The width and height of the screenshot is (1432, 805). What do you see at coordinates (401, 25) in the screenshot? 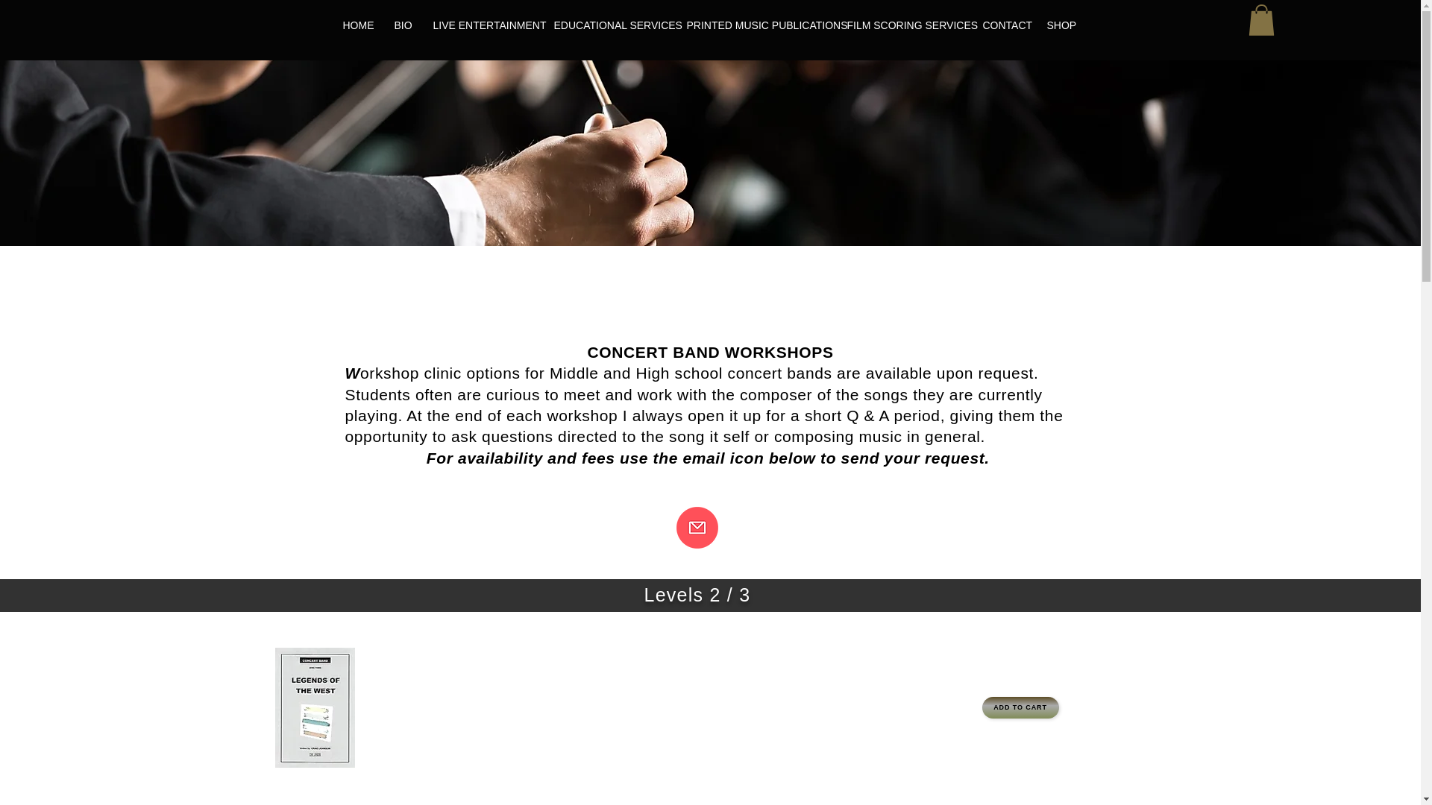
I see `BIO` at bounding box center [401, 25].